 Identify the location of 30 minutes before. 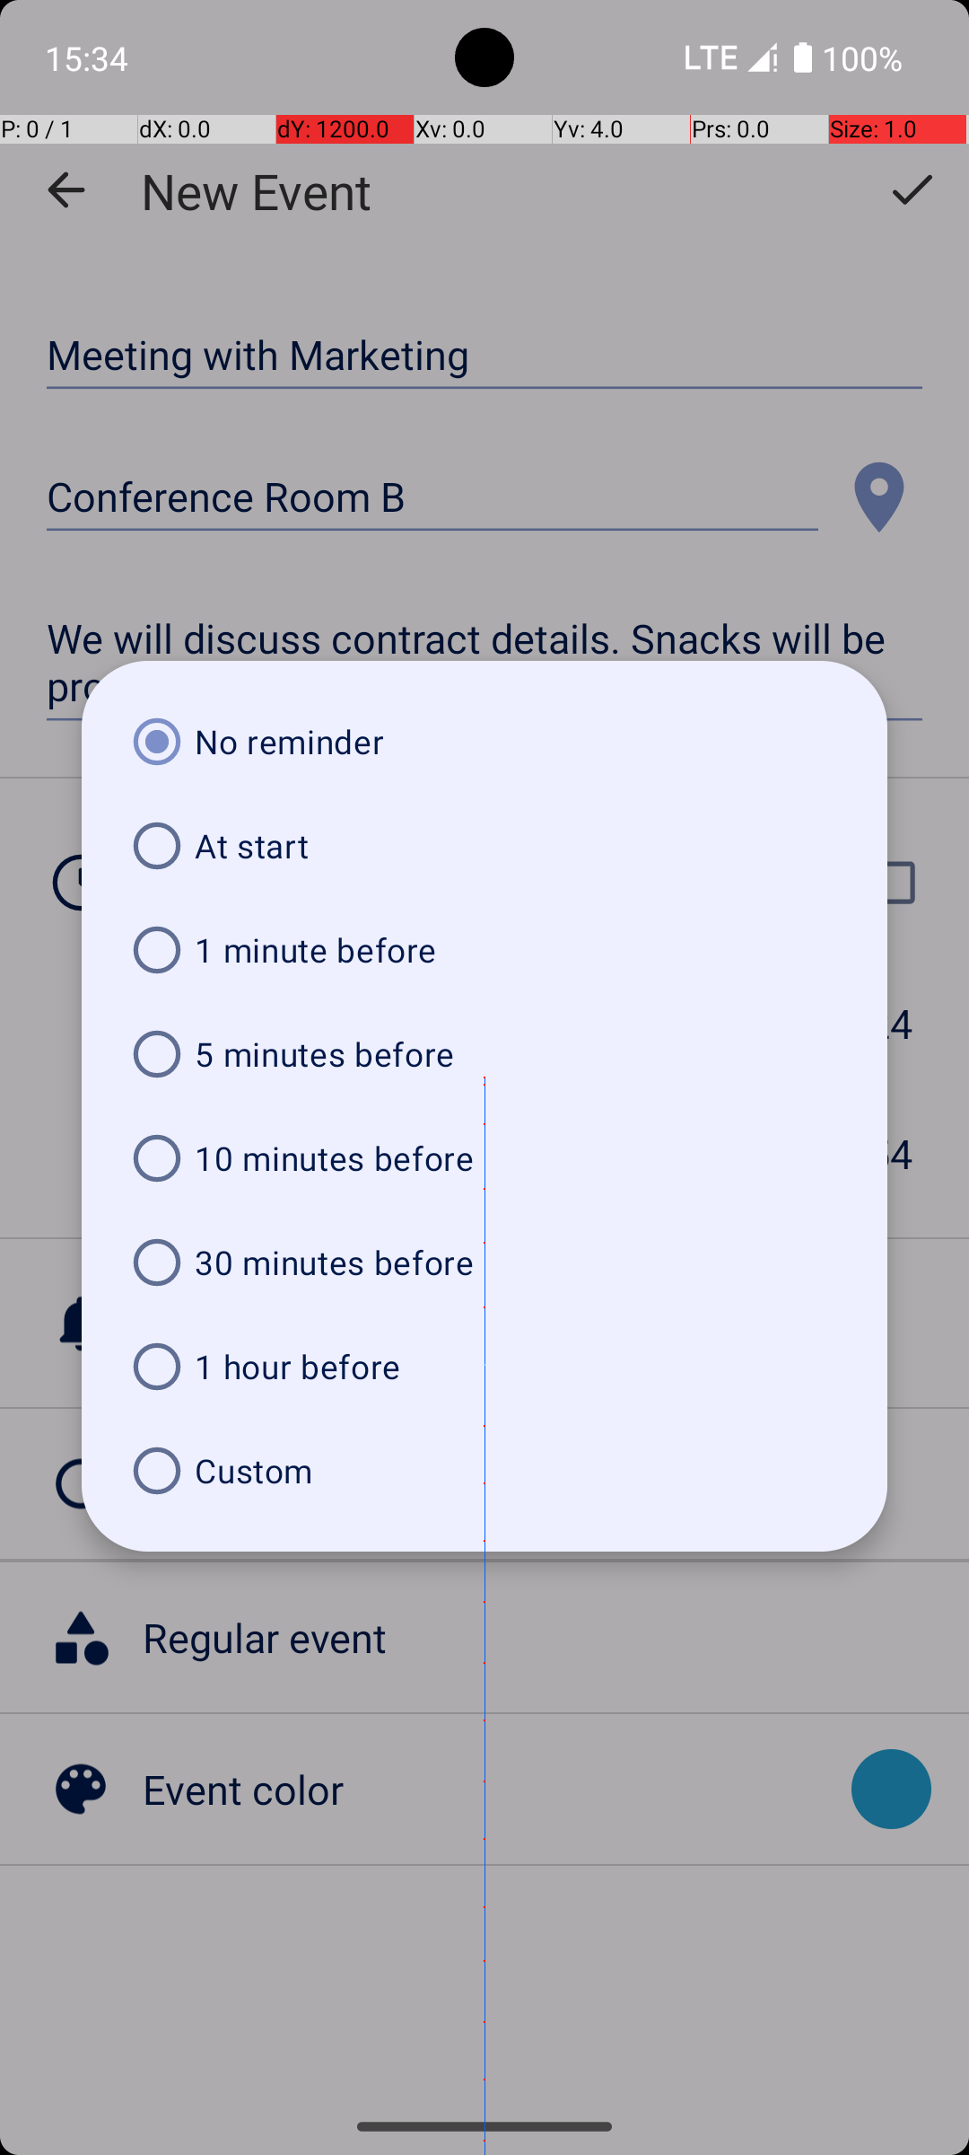
(484, 1262).